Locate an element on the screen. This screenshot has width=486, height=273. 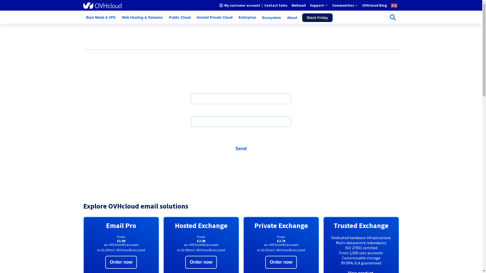
Public Cloud is located at coordinates (180, 18).